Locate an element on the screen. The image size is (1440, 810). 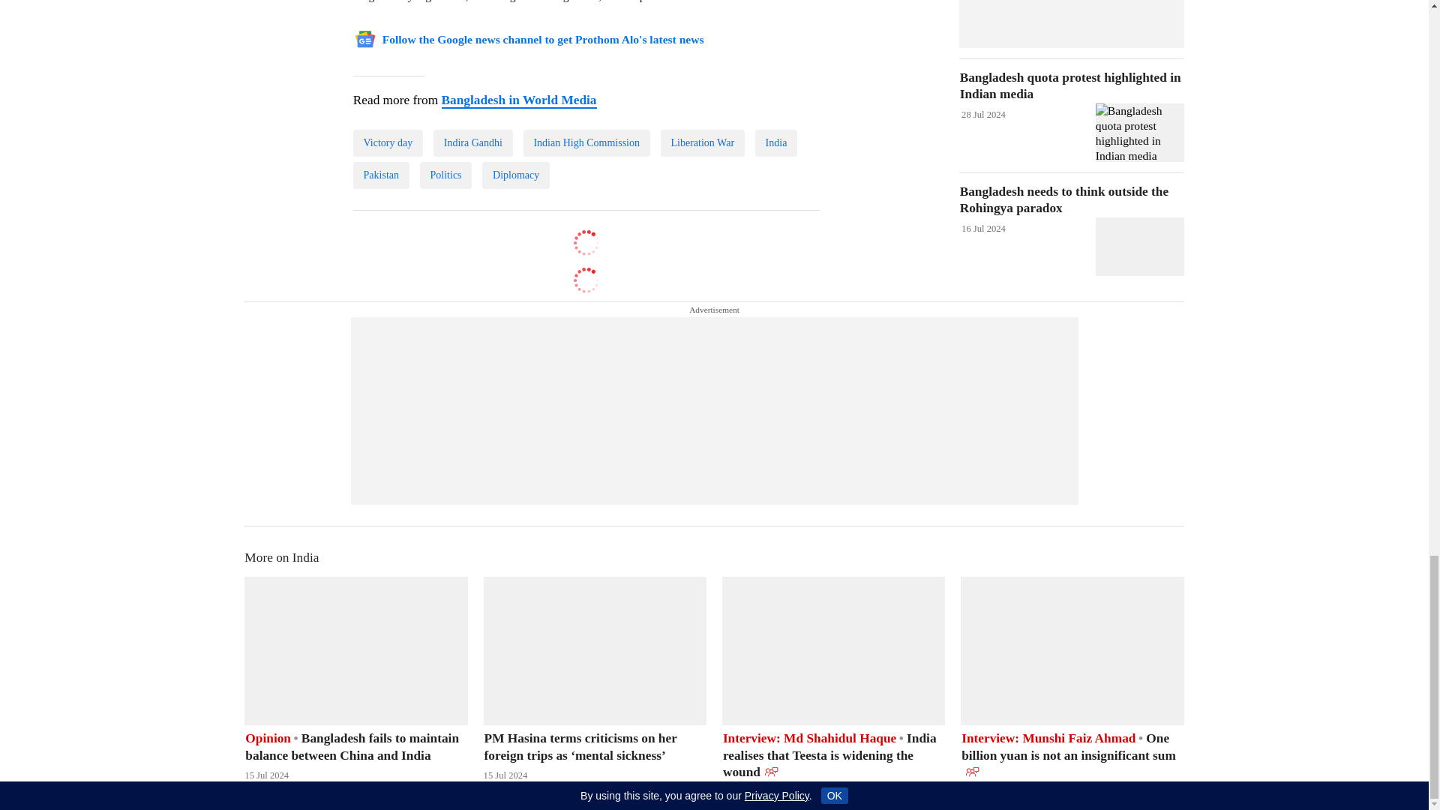
Victory day is located at coordinates (388, 142).